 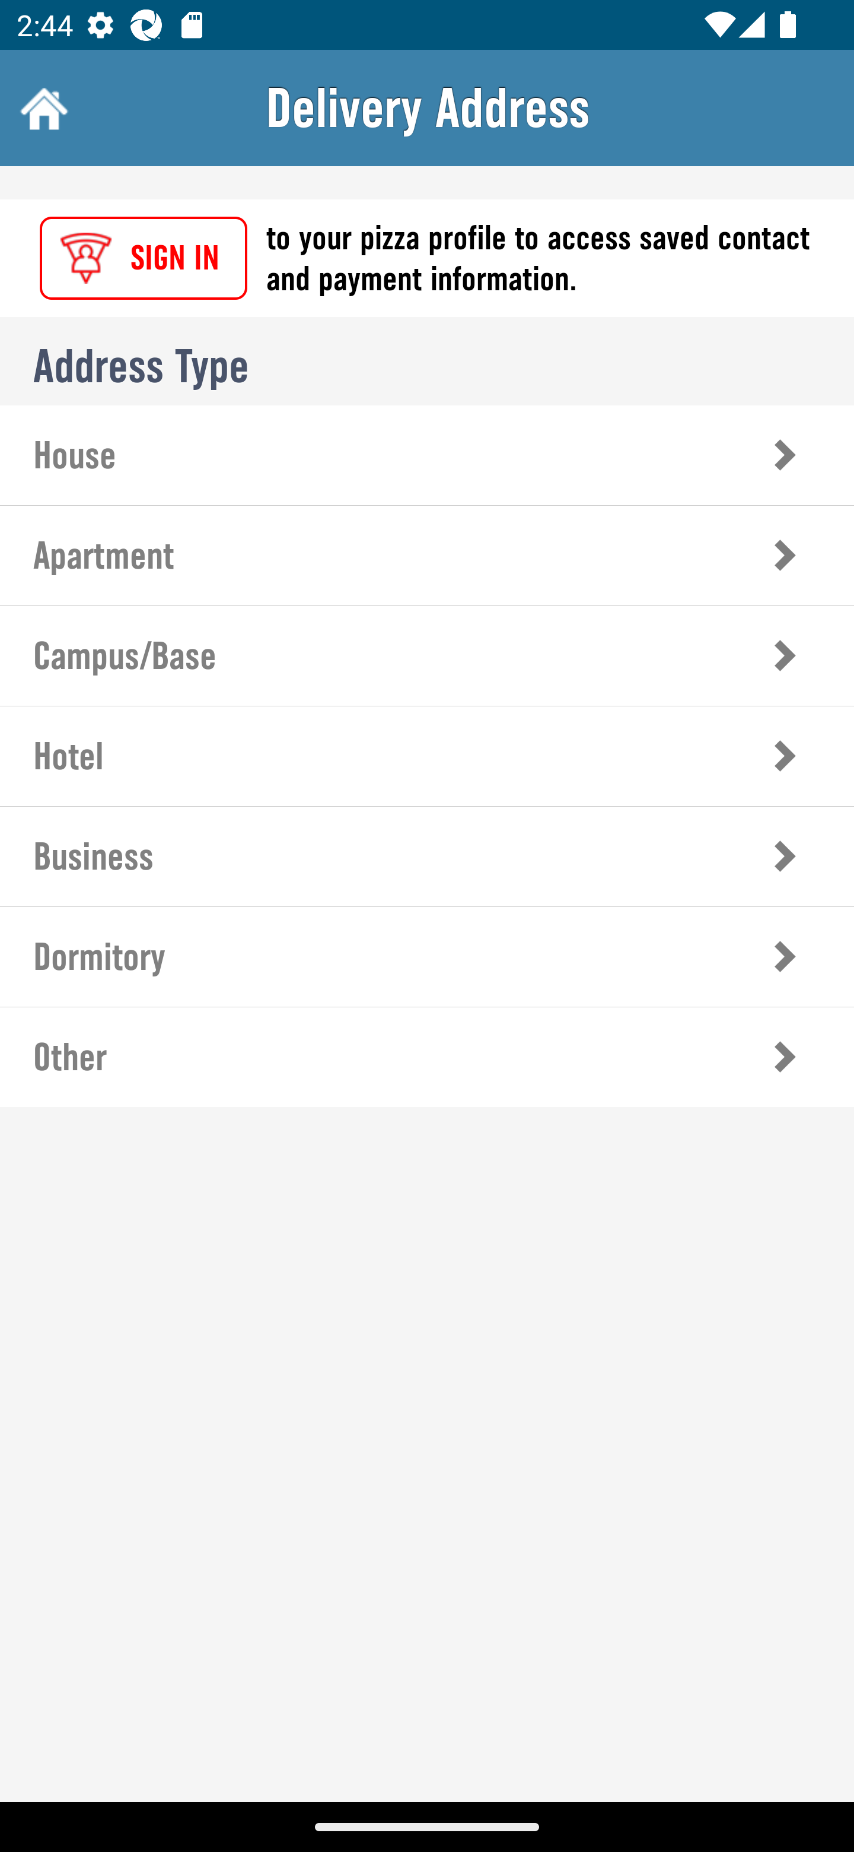 What do you see at coordinates (427, 856) in the screenshot?
I see `5 of 7, Business Business Address Details` at bounding box center [427, 856].